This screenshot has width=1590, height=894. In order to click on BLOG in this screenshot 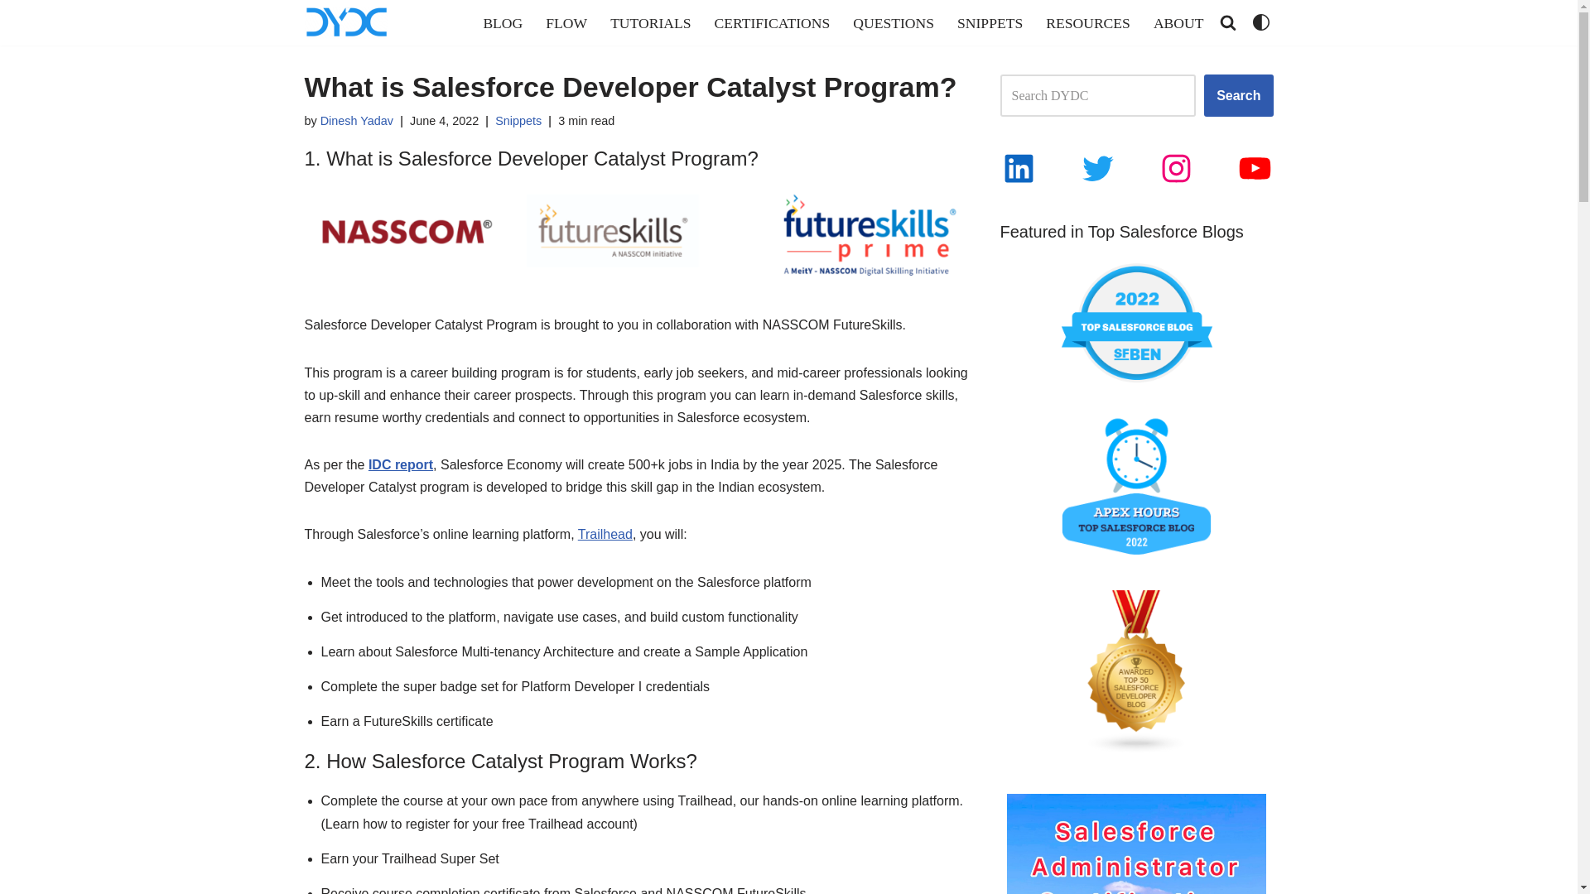, I will do `click(503, 22)`.